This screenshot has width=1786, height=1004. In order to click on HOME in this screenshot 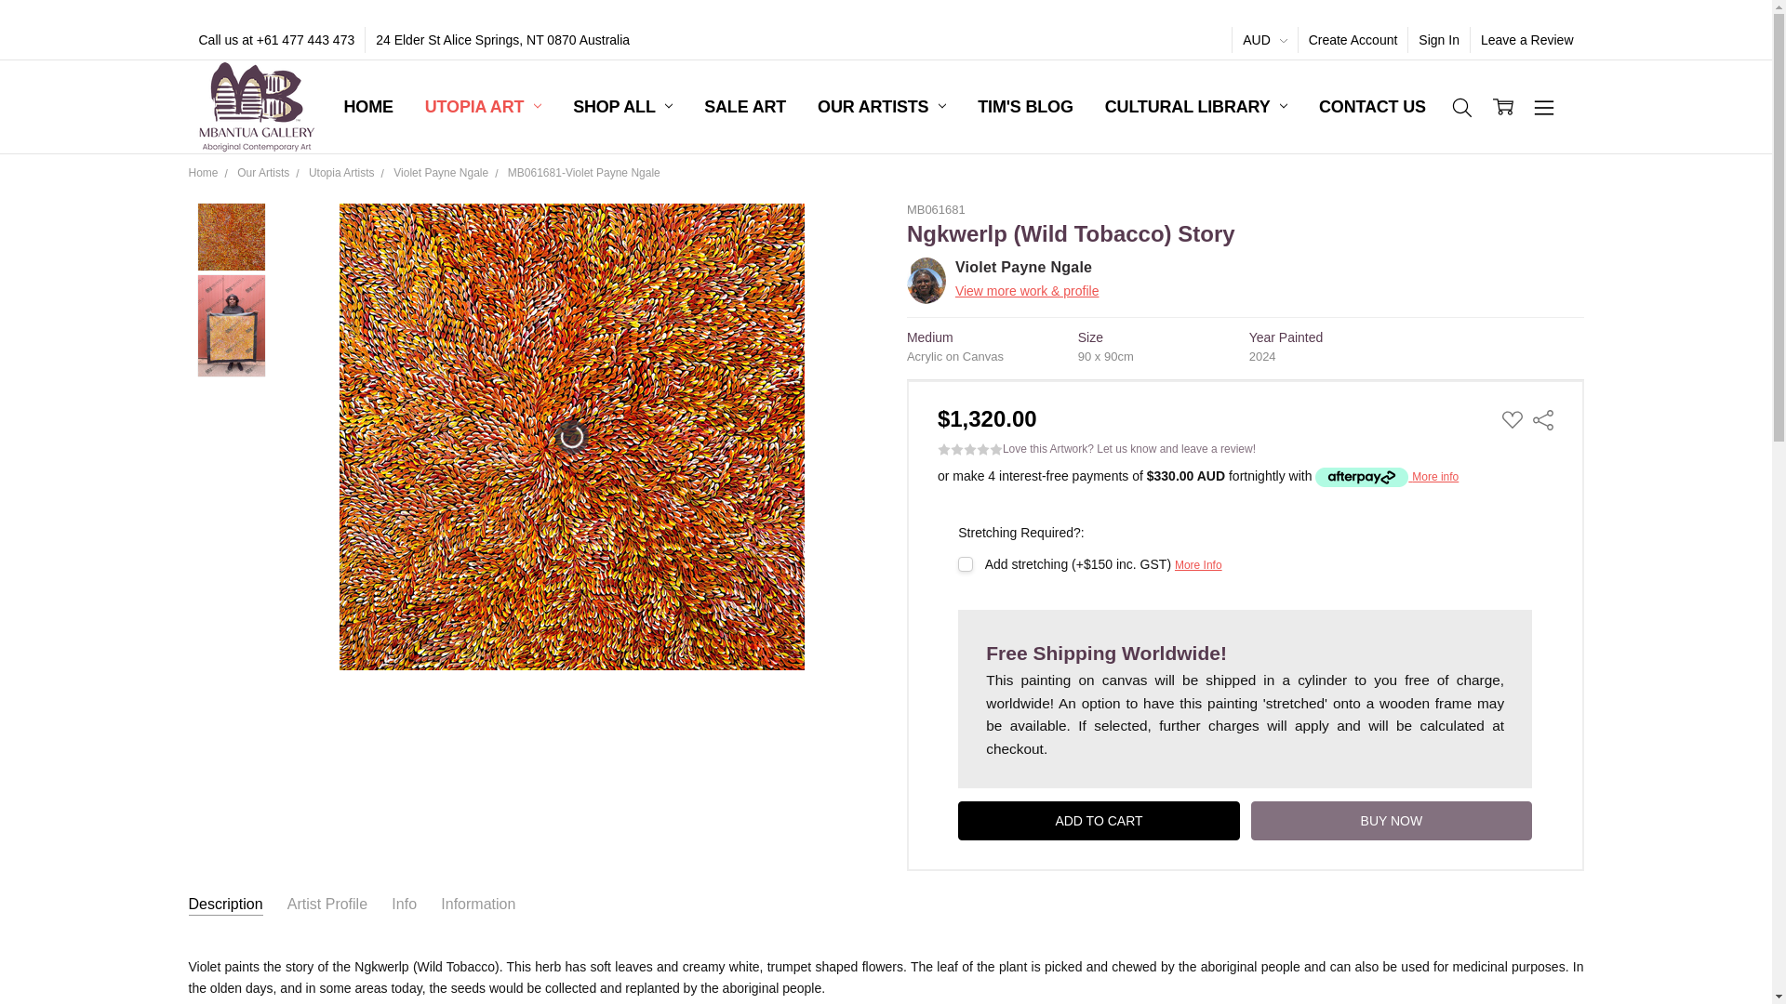, I will do `click(367, 108)`.